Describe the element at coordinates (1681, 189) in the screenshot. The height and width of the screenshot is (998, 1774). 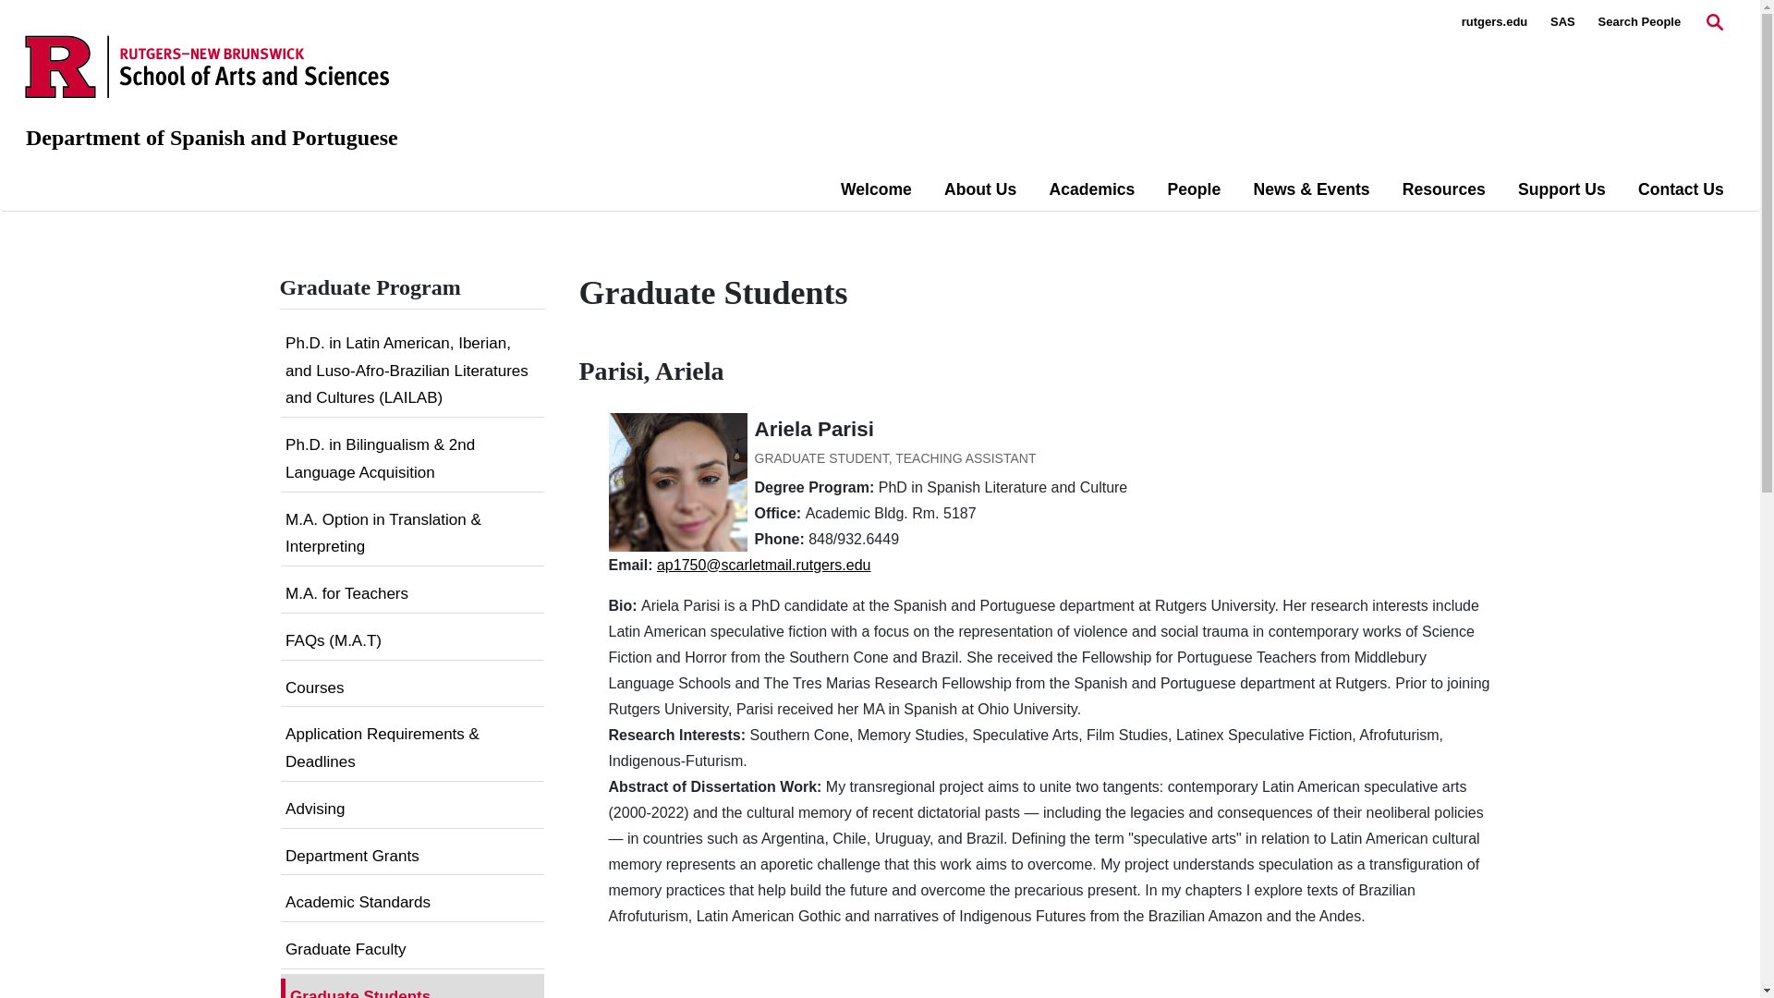
I see `Contact Us` at that location.